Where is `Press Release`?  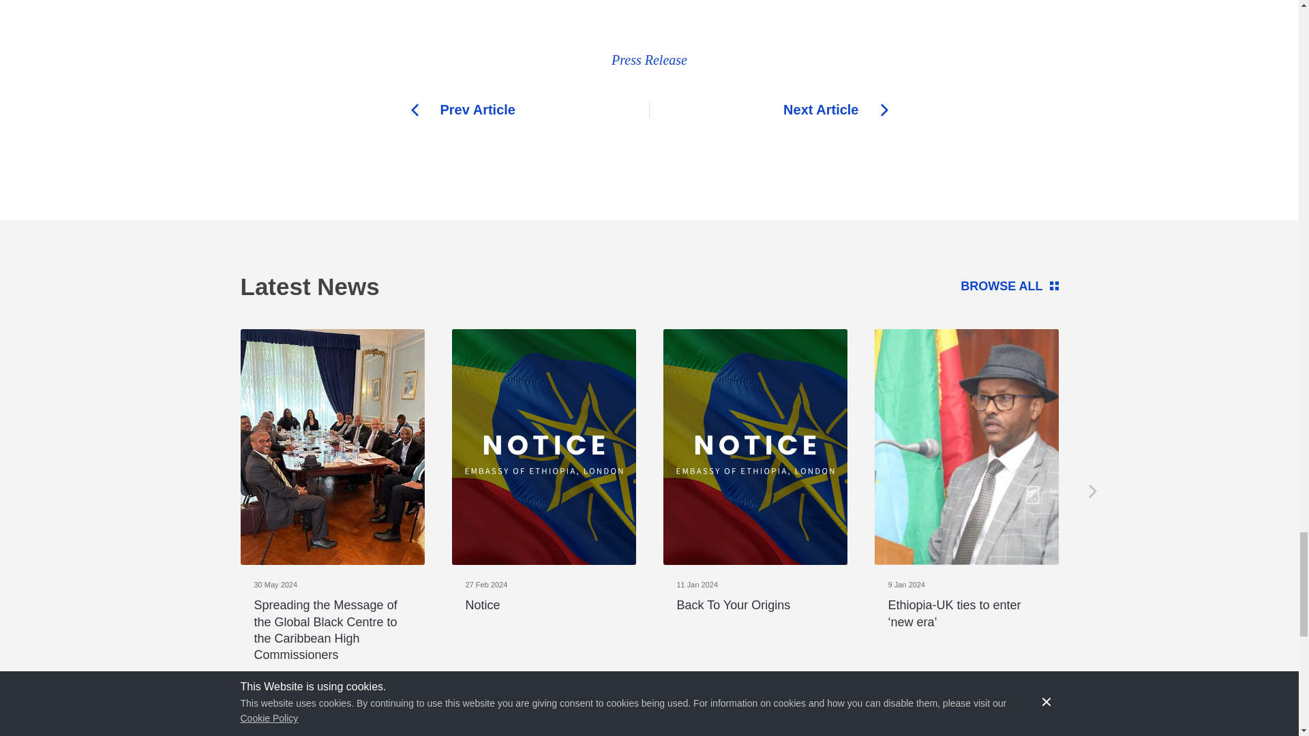
Press Release is located at coordinates (649, 60).